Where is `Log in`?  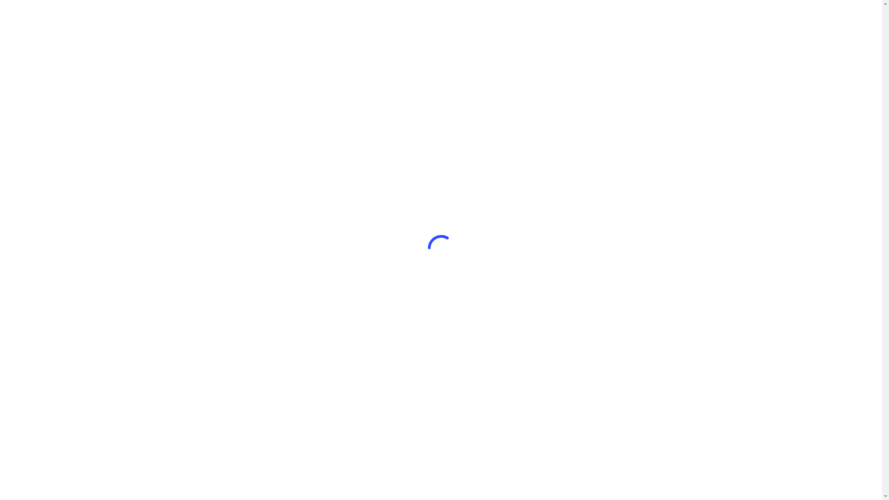 Log in is located at coordinates (661, 327).